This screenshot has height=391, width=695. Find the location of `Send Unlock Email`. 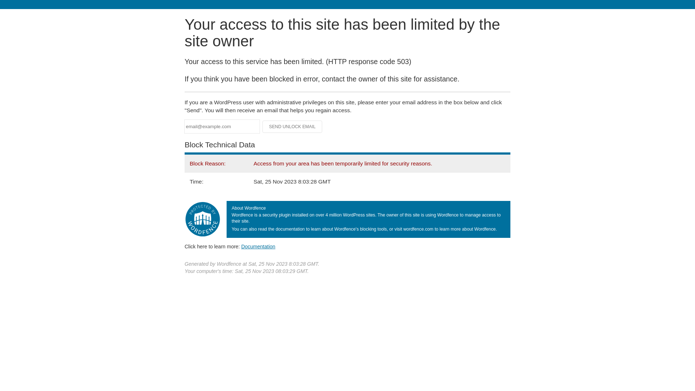

Send Unlock Email is located at coordinates (292, 127).